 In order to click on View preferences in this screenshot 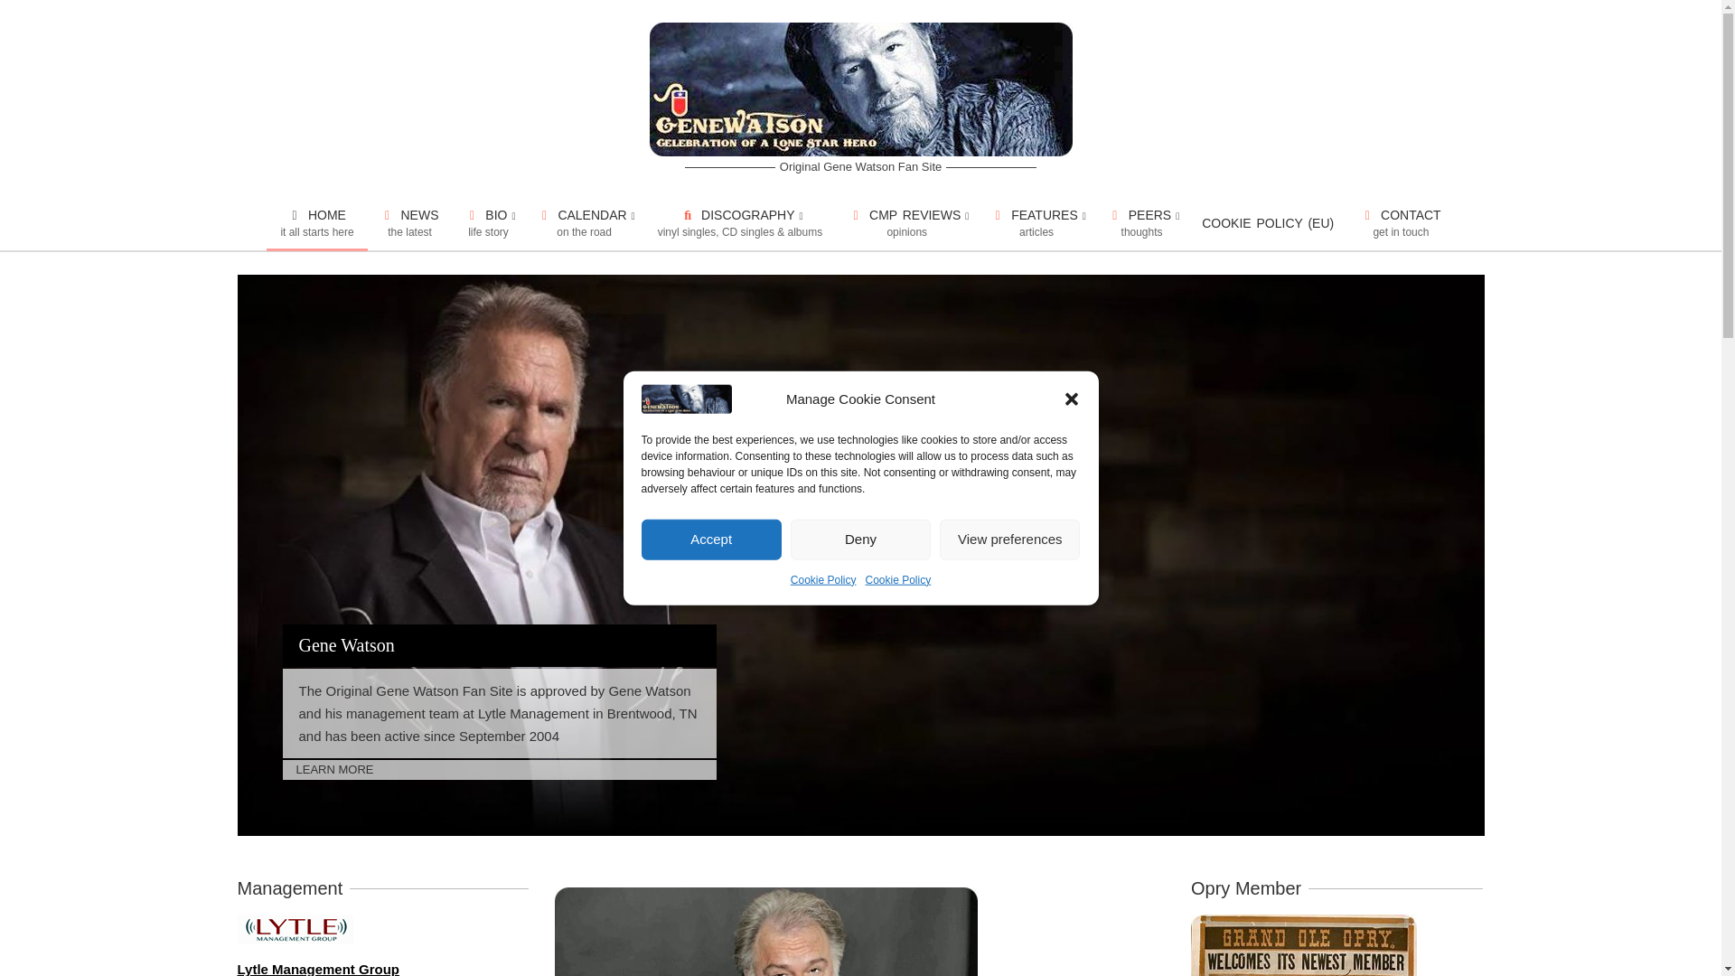, I will do `click(1009, 608)`.